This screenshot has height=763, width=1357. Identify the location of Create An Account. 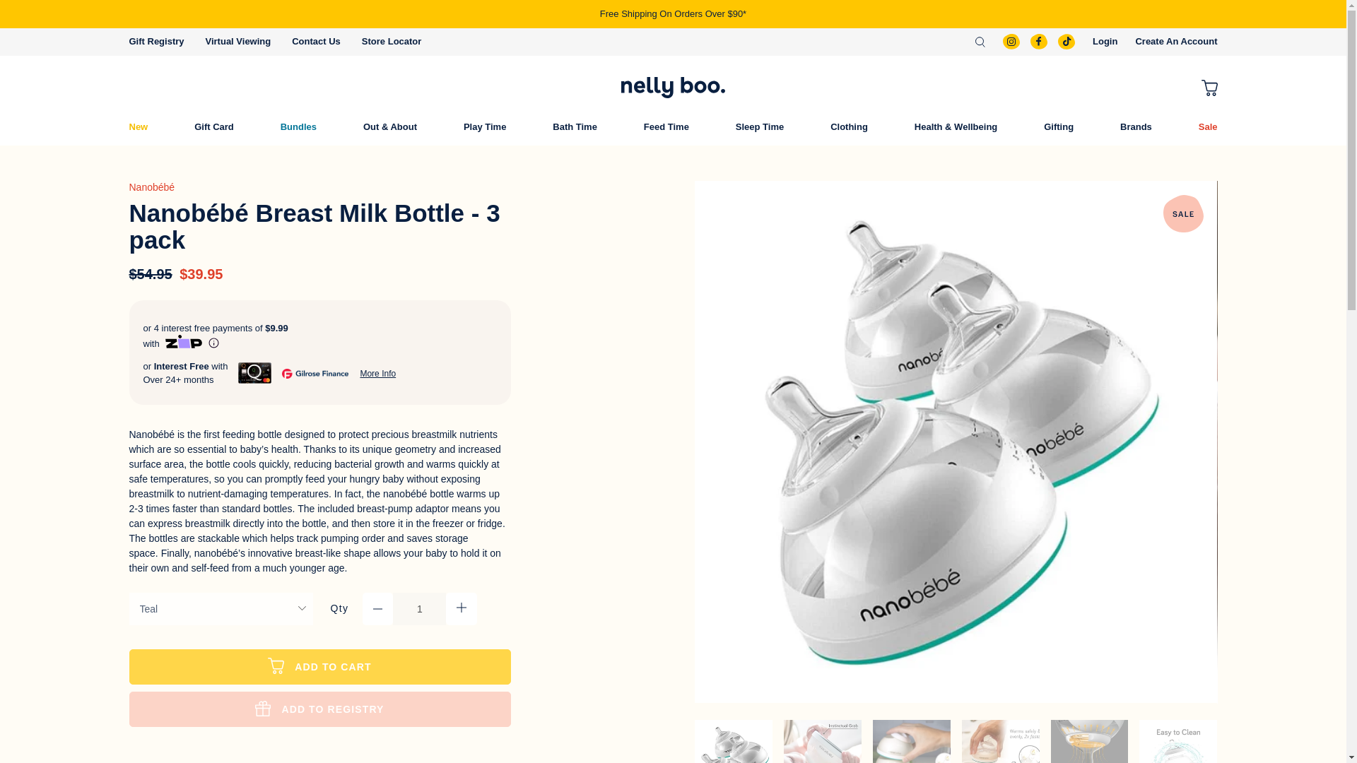
(1176, 41).